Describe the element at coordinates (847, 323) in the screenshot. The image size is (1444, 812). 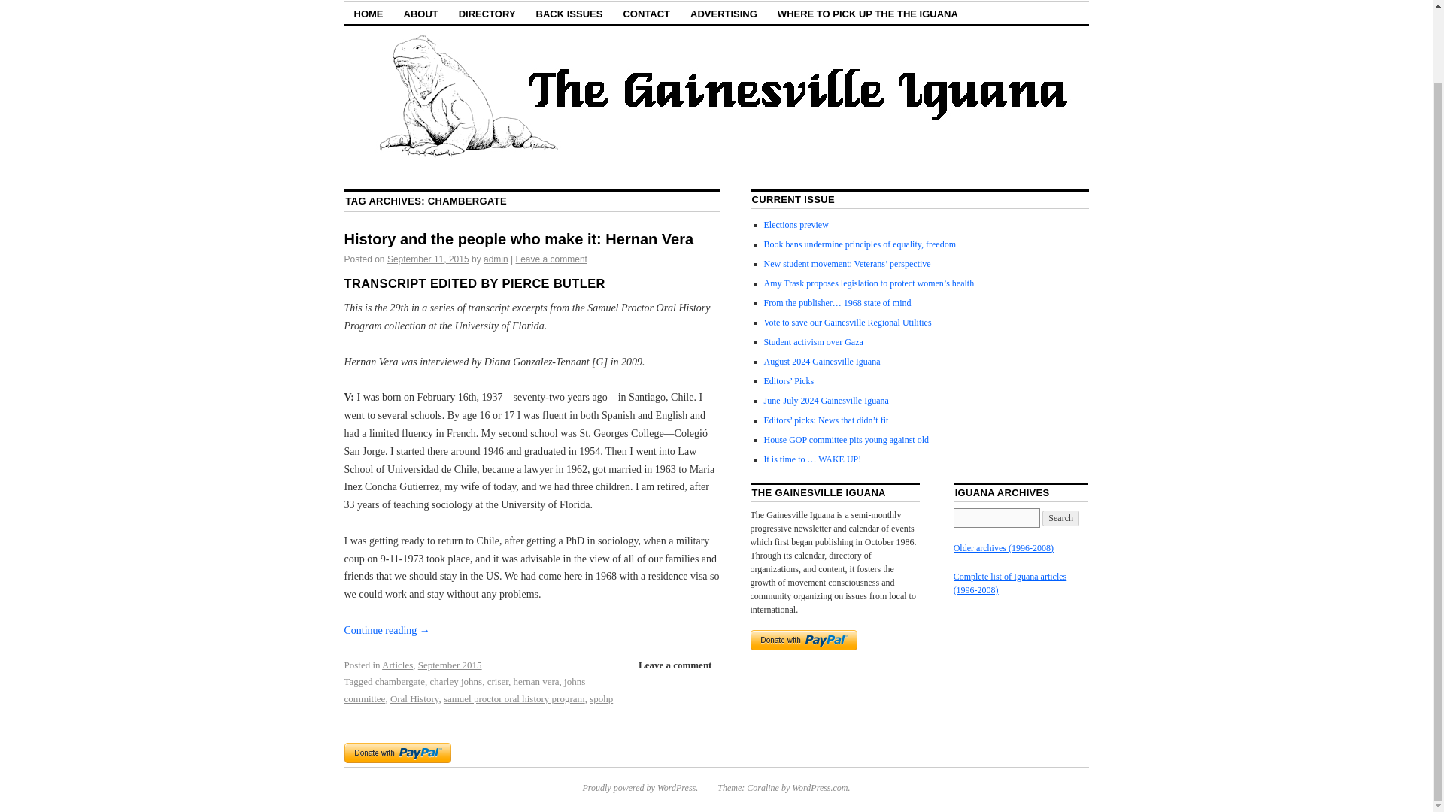
I see `Vote to save our Gainesville Regional Utilities` at that location.